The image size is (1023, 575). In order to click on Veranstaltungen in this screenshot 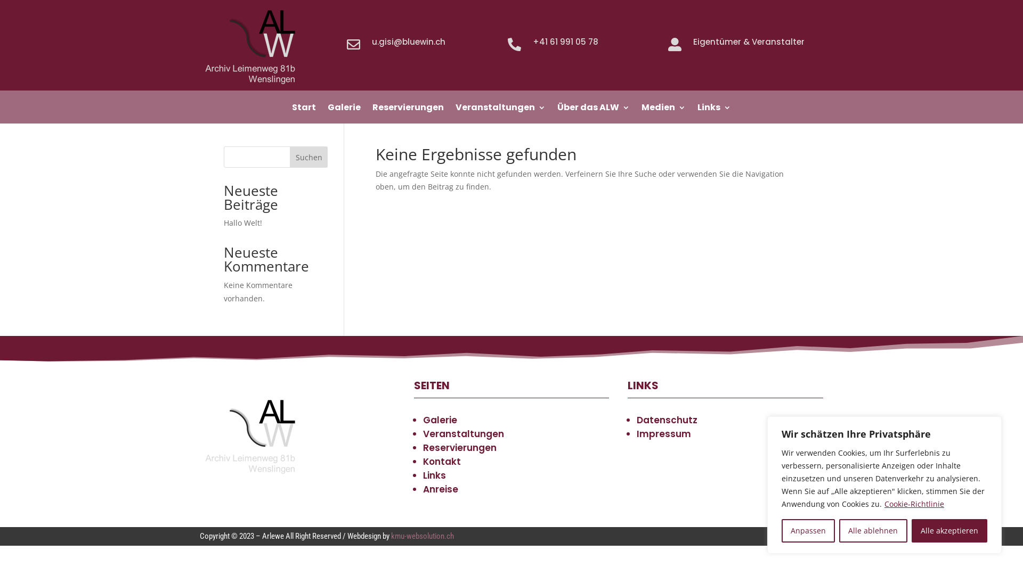, I will do `click(501, 110)`.